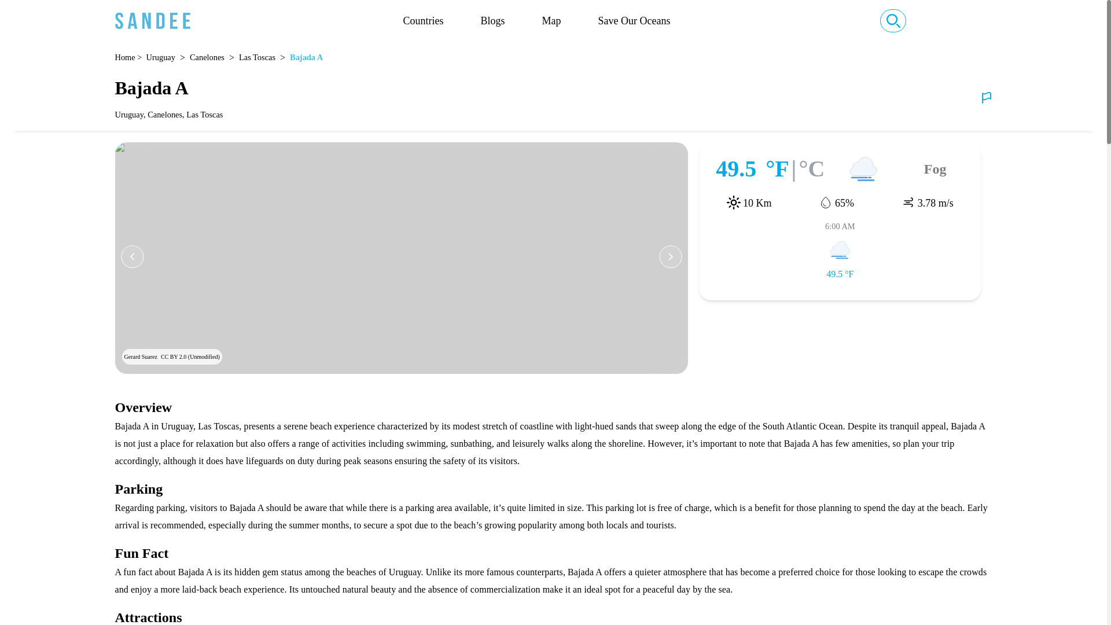 The image size is (1111, 625). I want to click on Uruguay, so click(161, 58).